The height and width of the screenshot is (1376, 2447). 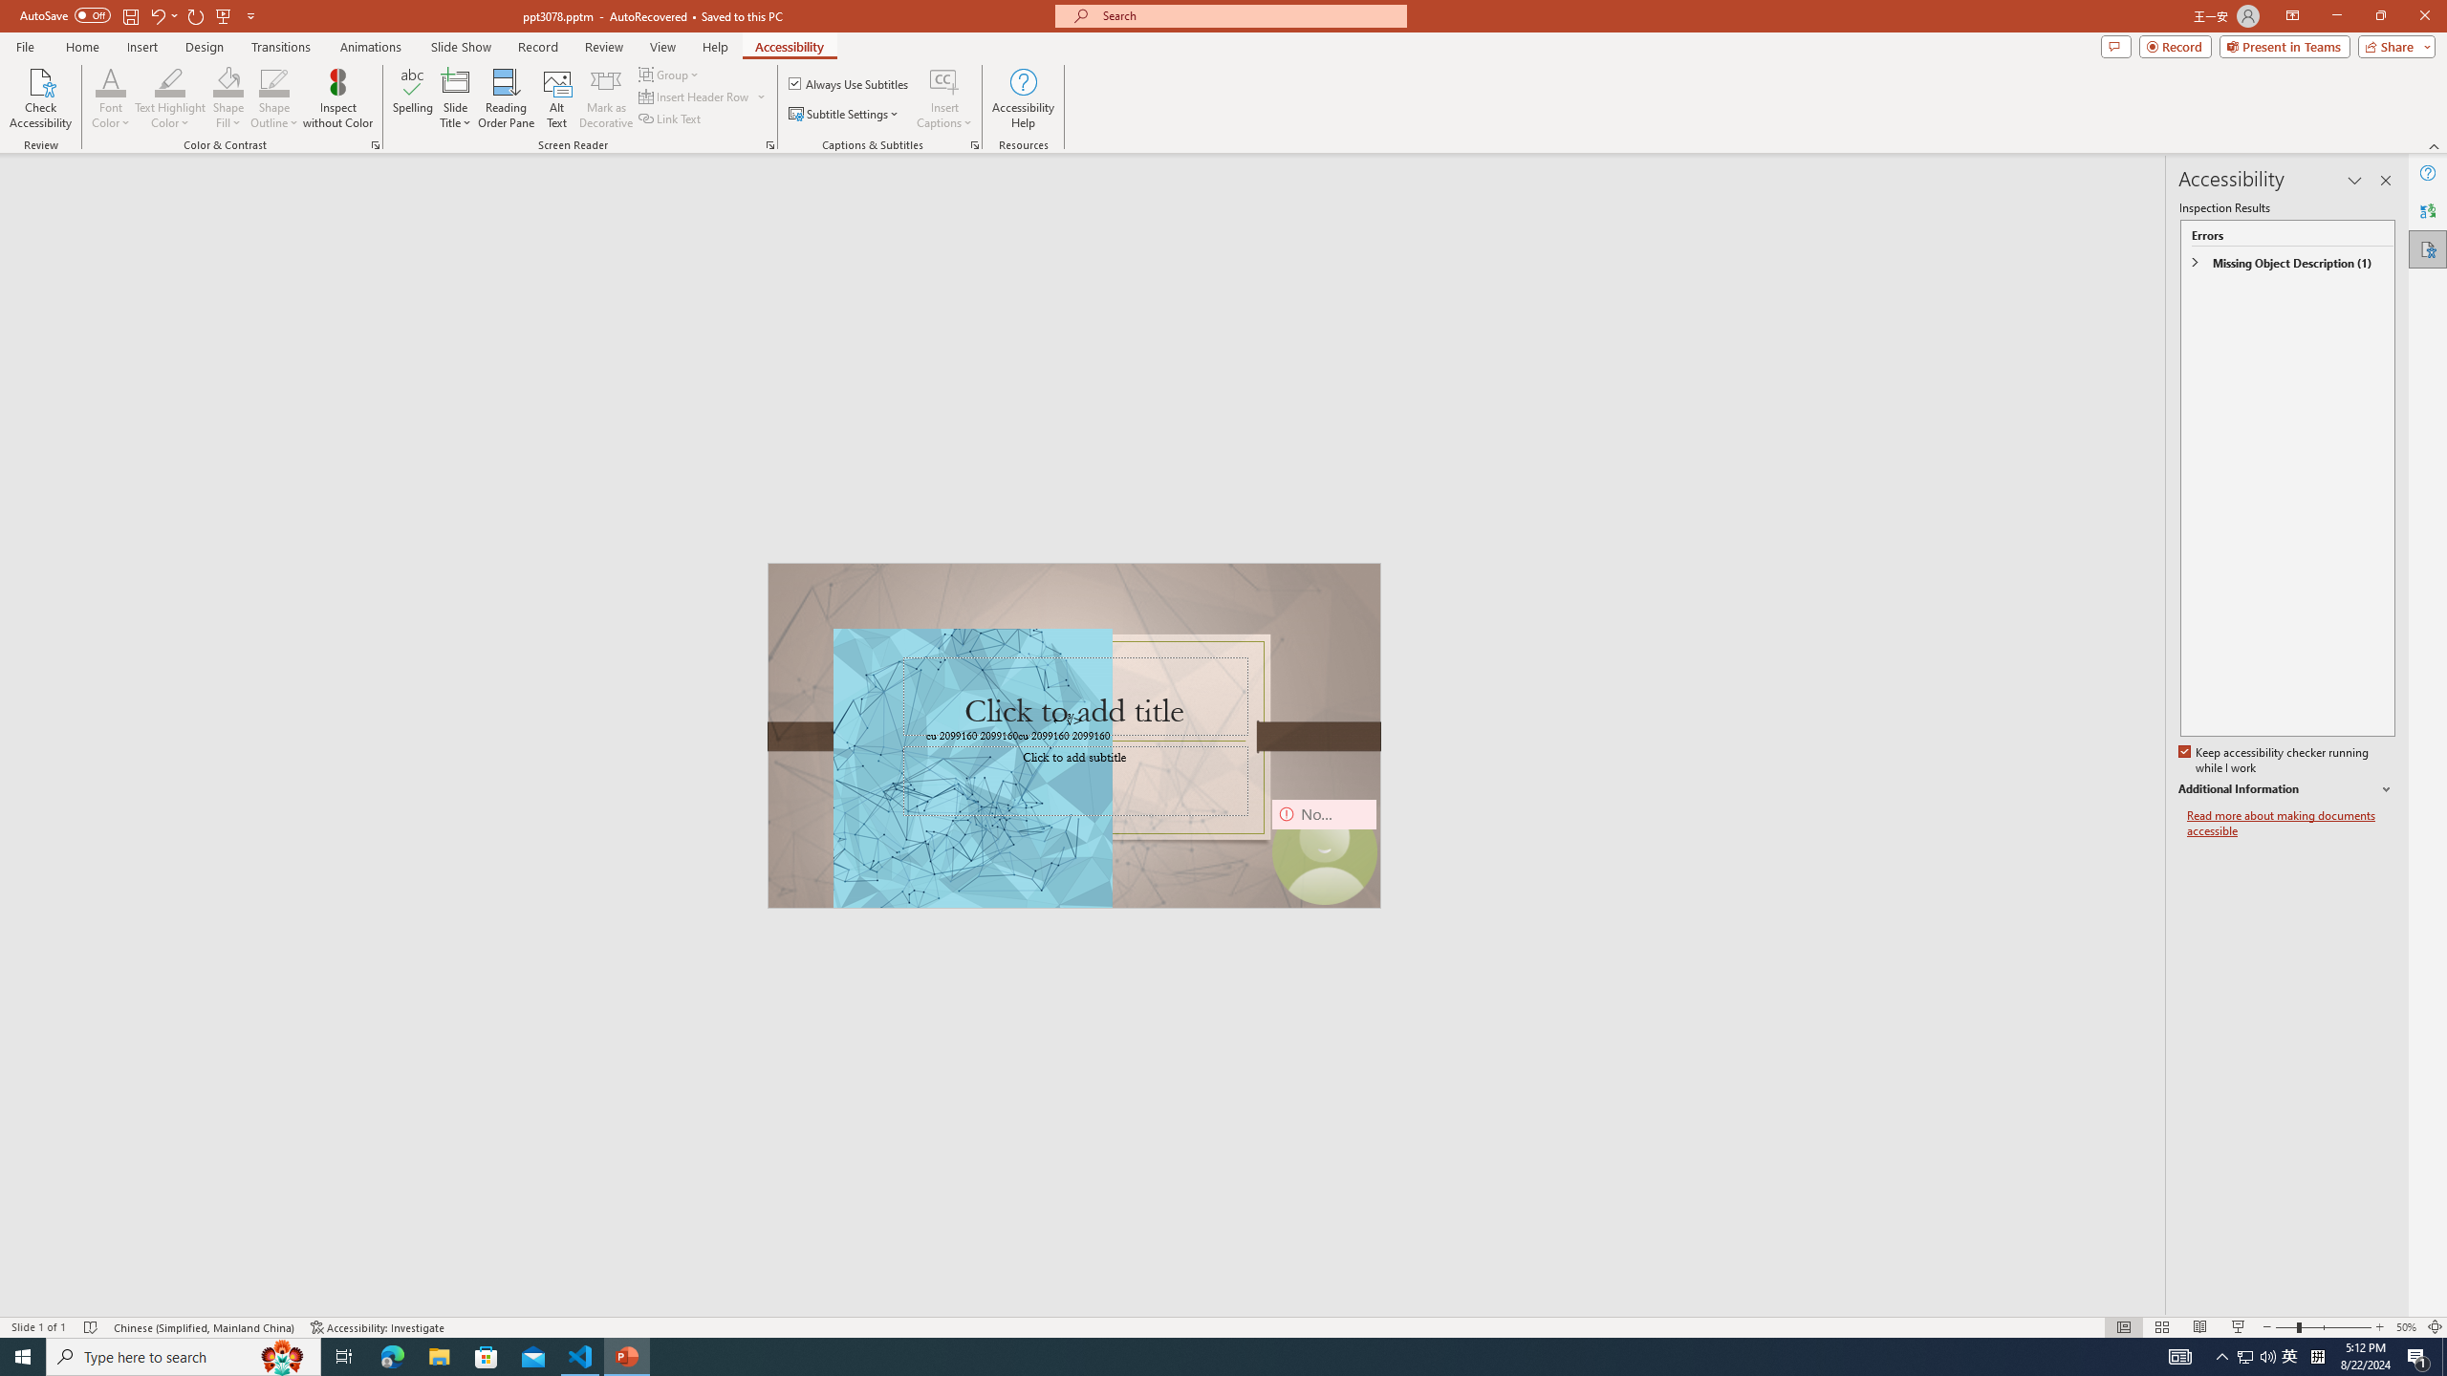 What do you see at coordinates (975, 145) in the screenshot?
I see `Captions & Subtitles` at bounding box center [975, 145].